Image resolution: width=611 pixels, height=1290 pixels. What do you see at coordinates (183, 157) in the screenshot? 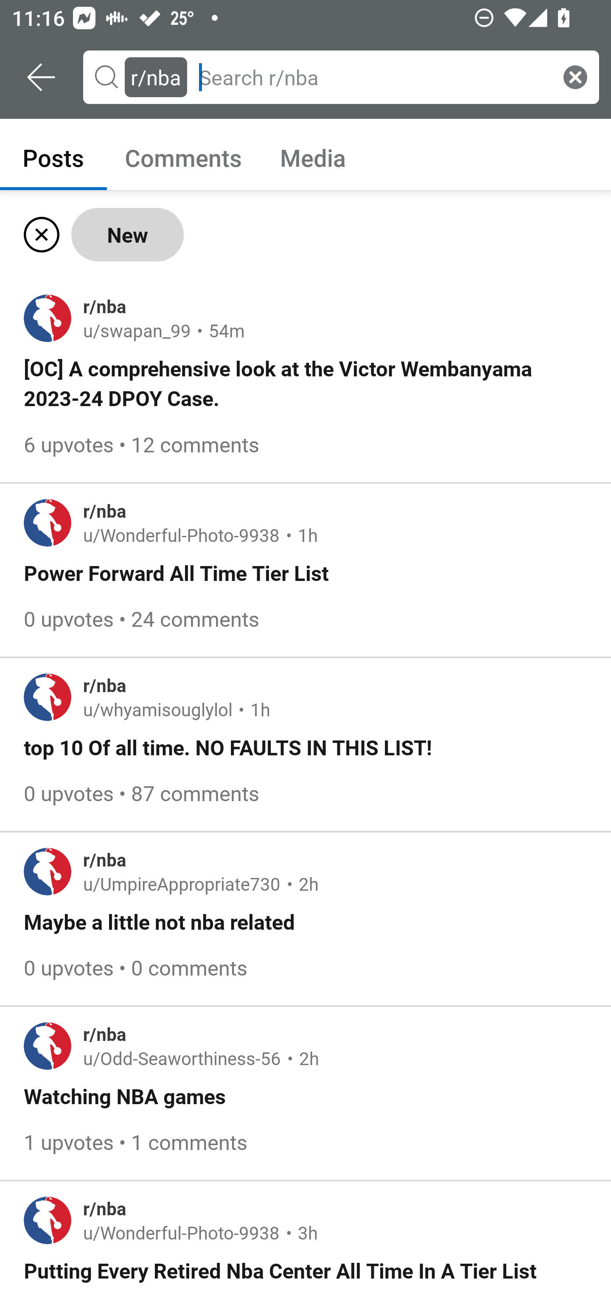
I see `Comments` at bounding box center [183, 157].